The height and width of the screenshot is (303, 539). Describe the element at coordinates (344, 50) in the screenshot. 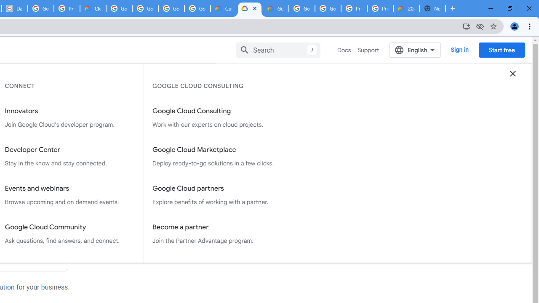

I see `Docs` at that location.